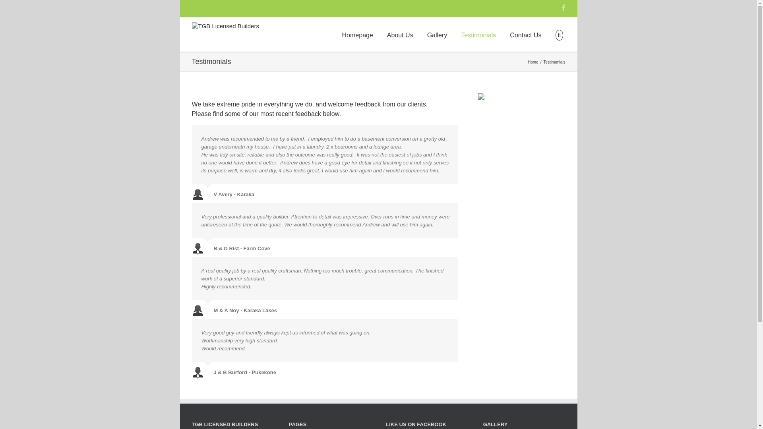 The image size is (763, 429). Describe the element at coordinates (525, 35) in the screenshot. I see `Contact Us` at that location.